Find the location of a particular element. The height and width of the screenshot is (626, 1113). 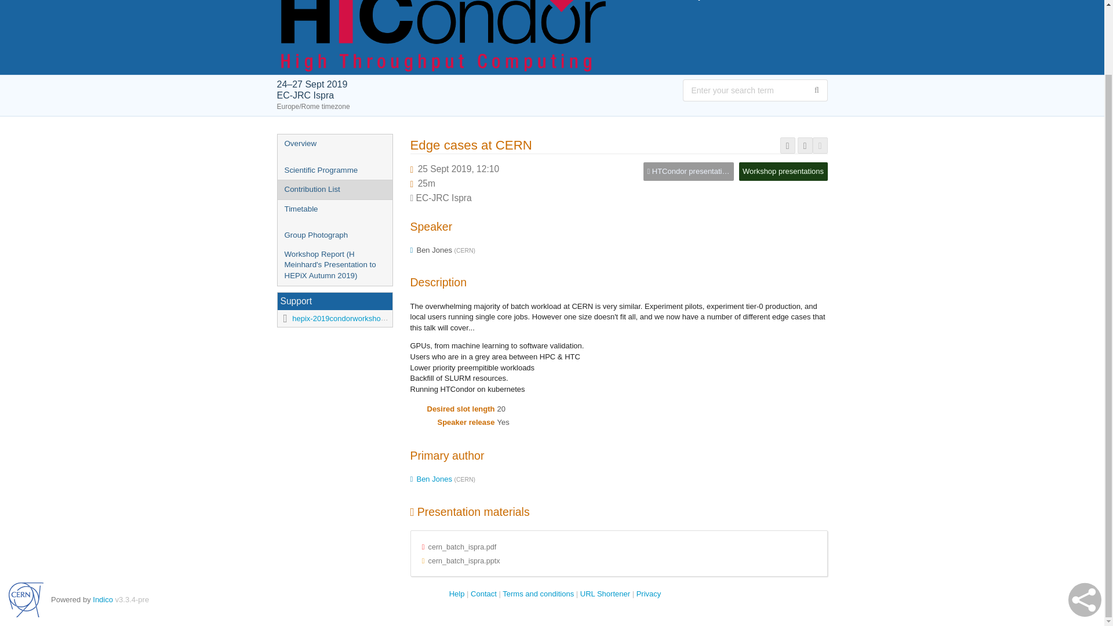

Export is located at coordinates (820, 145).